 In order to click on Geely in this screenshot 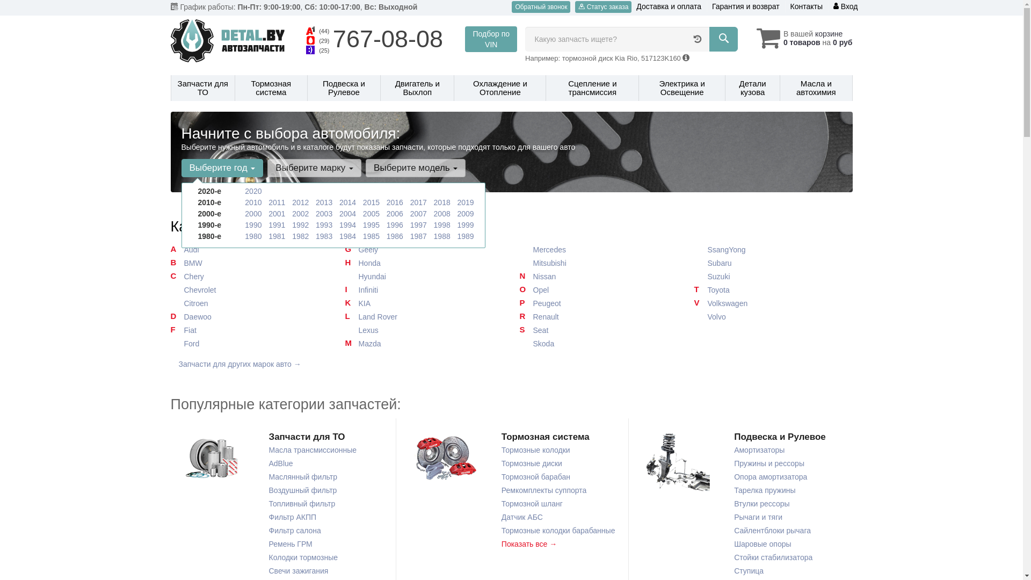, I will do `click(424, 250)`.